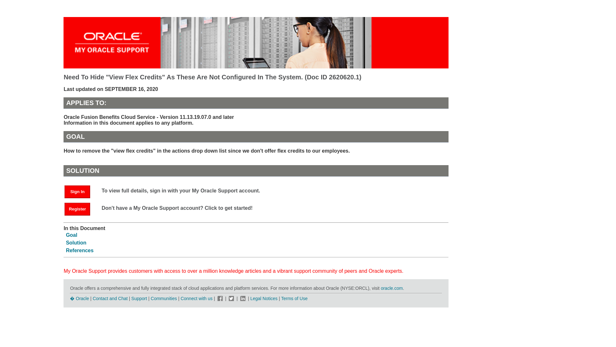 This screenshot has height=347, width=616. Describe the element at coordinates (391, 288) in the screenshot. I see `oracle.com` at that location.